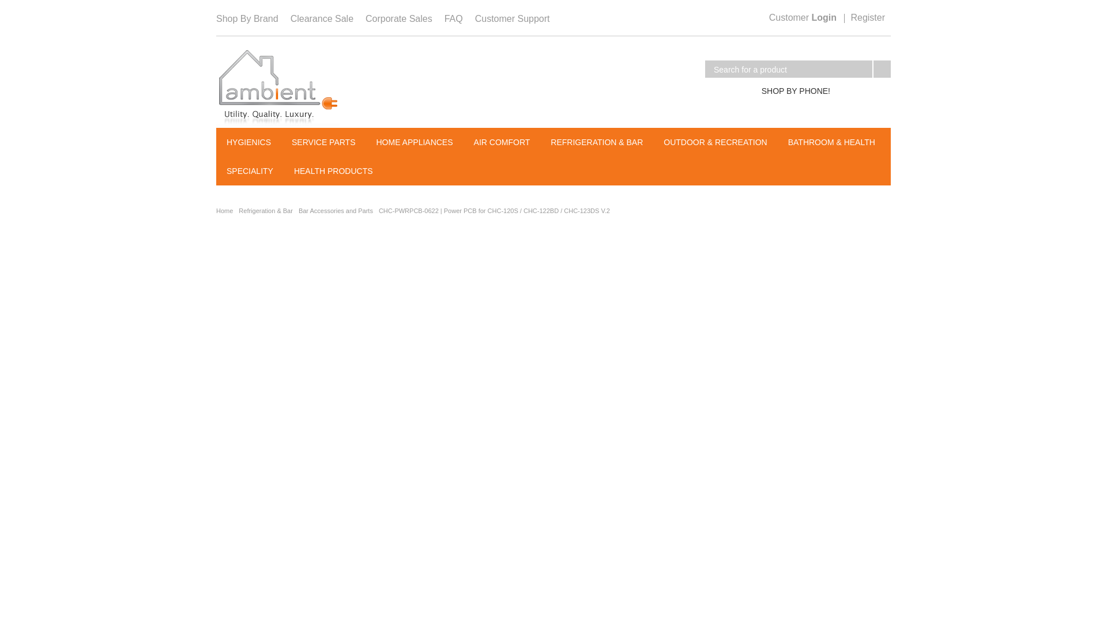 Image resolution: width=1107 pixels, height=622 pixels. What do you see at coordinates (502, 142) in the screenshot?
I see `AIR COMFORT` at bounding box center [502, 142].